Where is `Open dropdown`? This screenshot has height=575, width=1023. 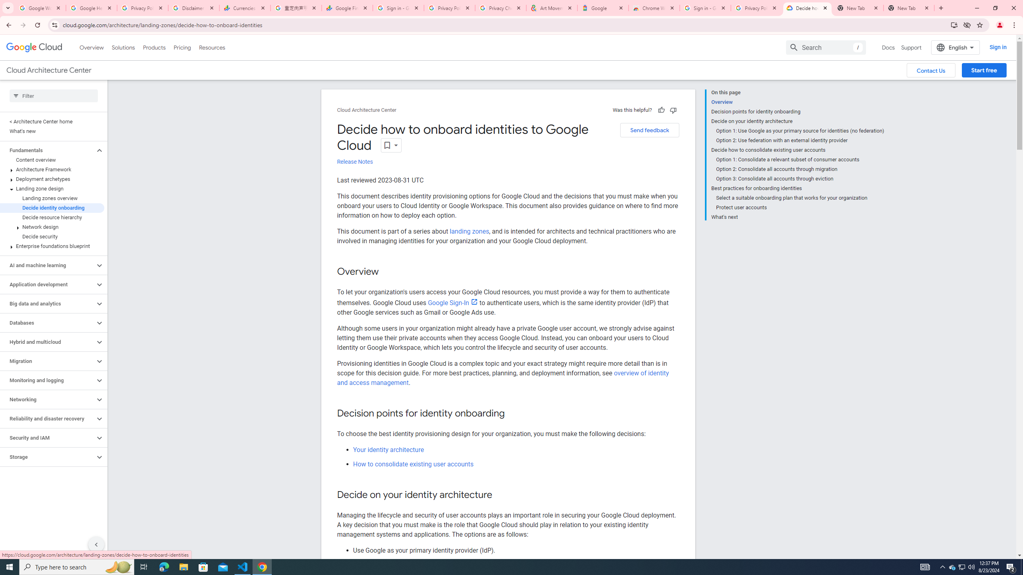 Open dropdown is located at coordinates (391, 145).